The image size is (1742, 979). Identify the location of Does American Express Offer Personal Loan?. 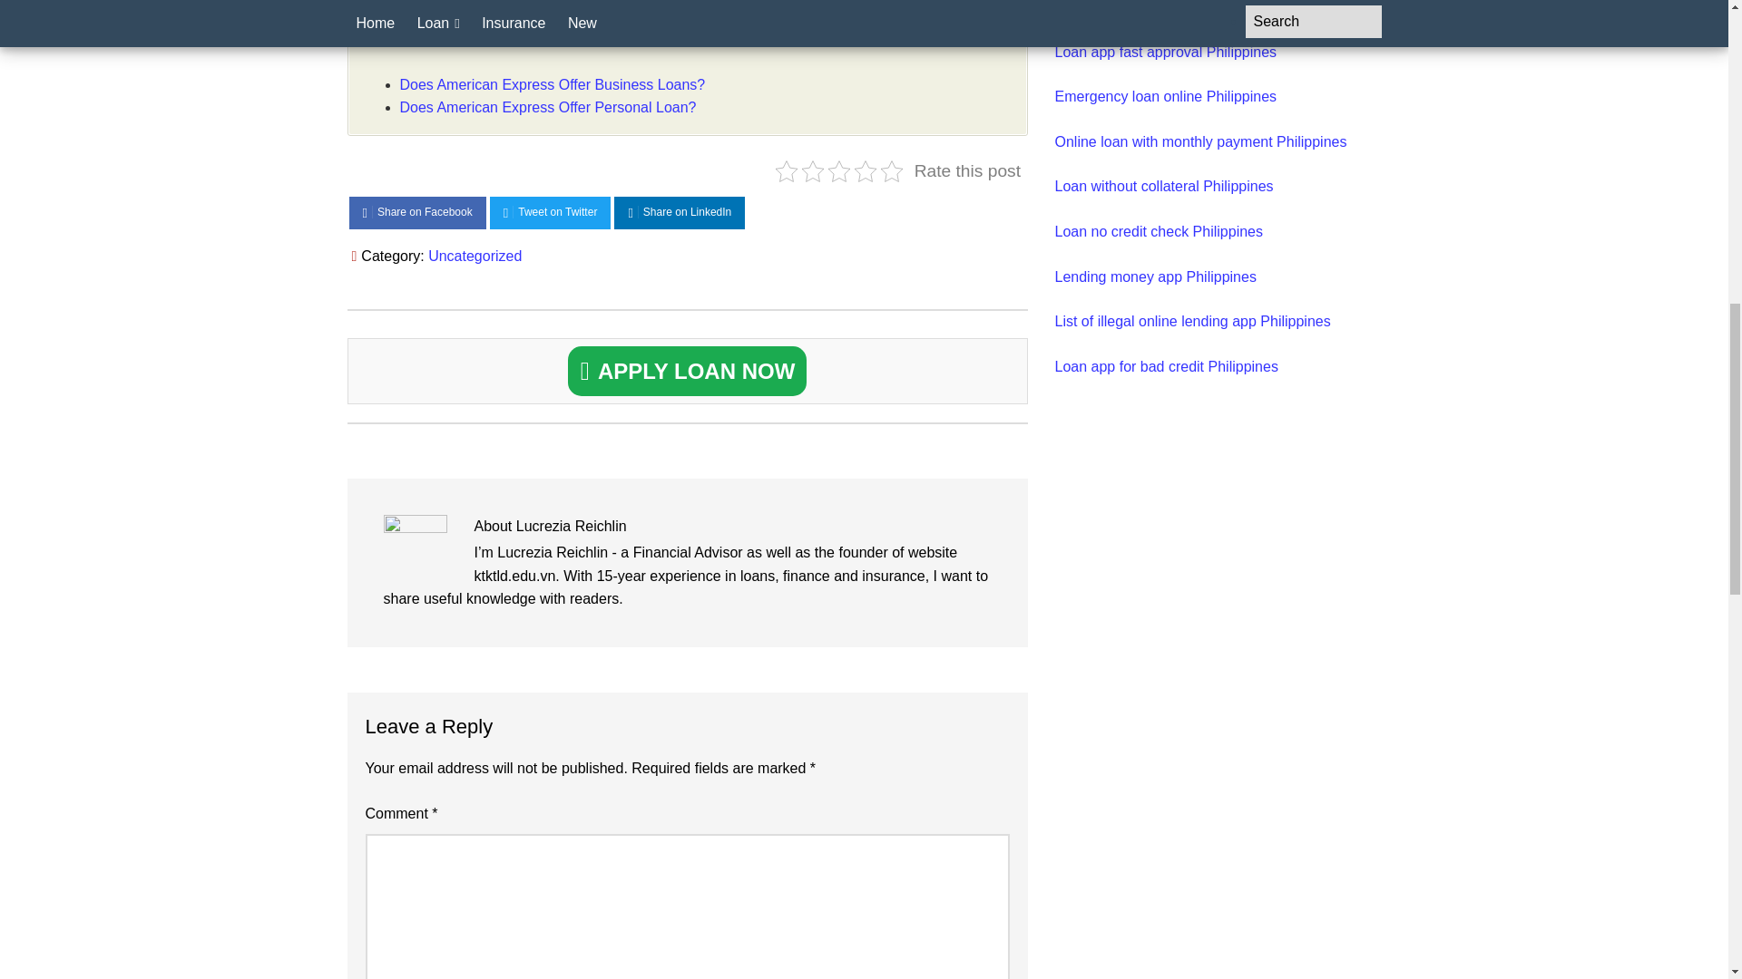
(546, 107).